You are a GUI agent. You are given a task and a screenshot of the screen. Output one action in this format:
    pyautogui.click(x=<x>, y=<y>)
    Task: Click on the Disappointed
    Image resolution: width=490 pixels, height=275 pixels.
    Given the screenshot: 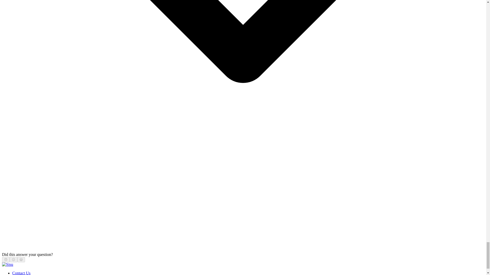 What is the action you would take?
    pyautogui.click(x=6, y=259)
    